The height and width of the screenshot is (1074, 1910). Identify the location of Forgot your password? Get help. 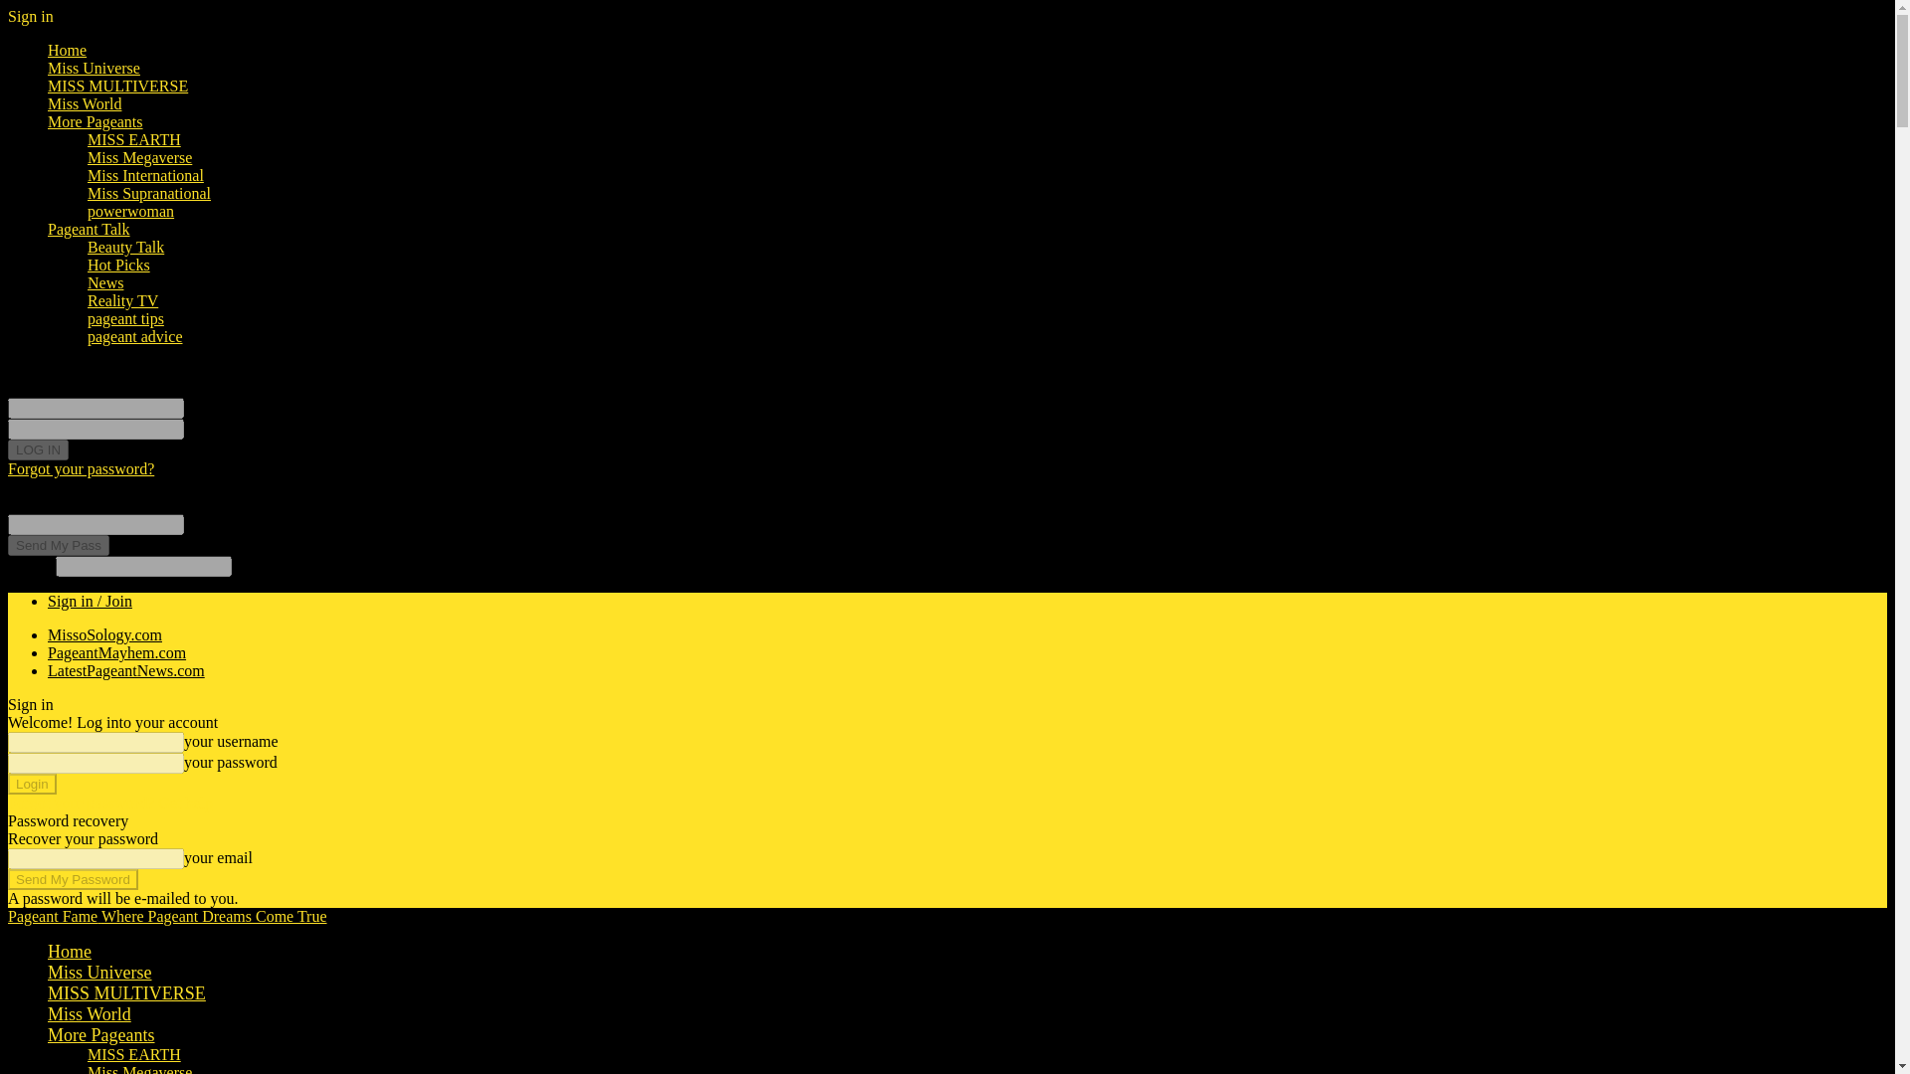
(109, 804).